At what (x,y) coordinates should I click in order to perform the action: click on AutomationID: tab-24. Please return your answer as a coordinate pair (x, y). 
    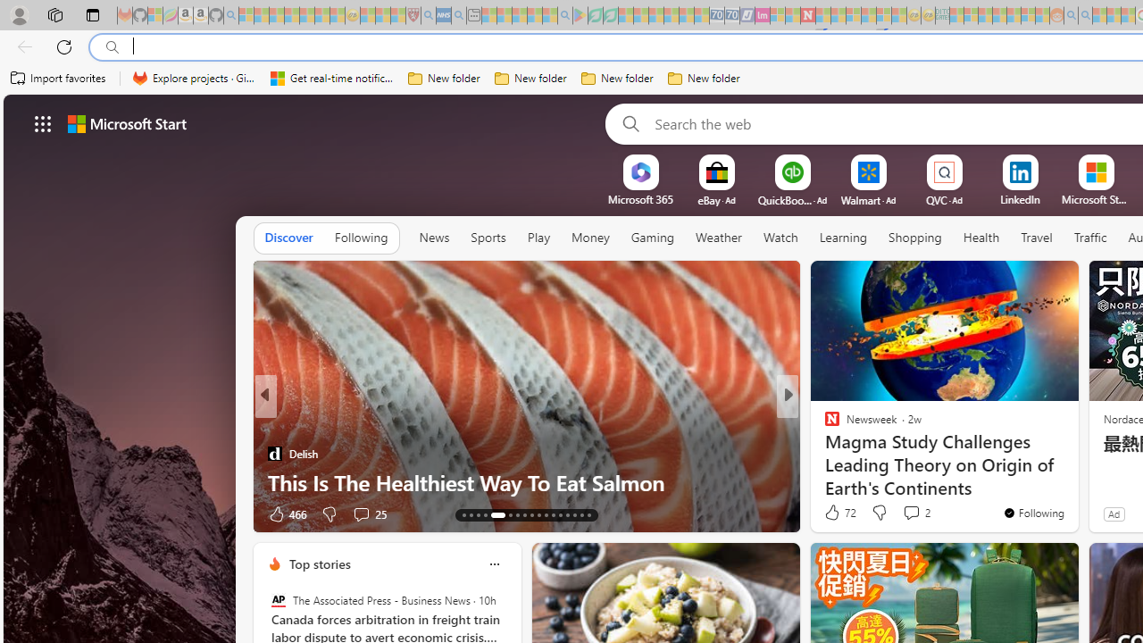
    Looking at the image, I should click on (553, 514).